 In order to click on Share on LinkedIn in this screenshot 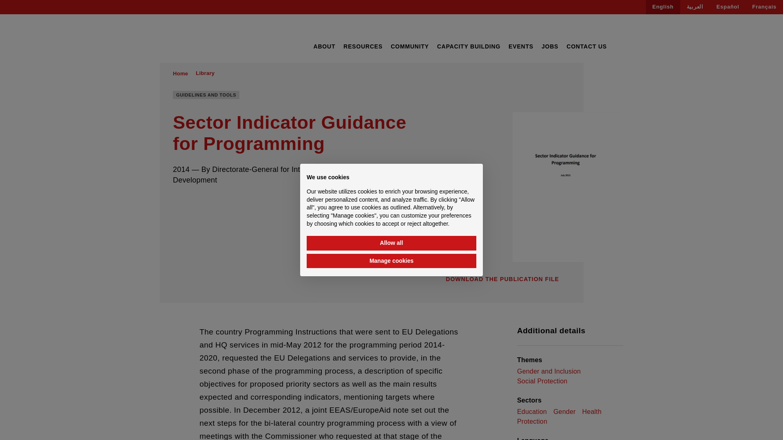, I will do `click(207, 202)`.